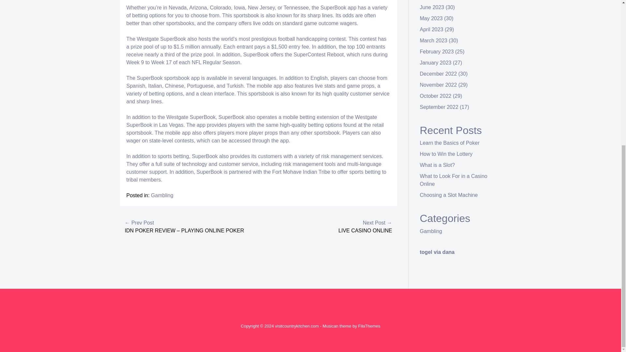  Describe the element at coordinates (431, 18) in the screenshot. I see `May 2023` at that location.